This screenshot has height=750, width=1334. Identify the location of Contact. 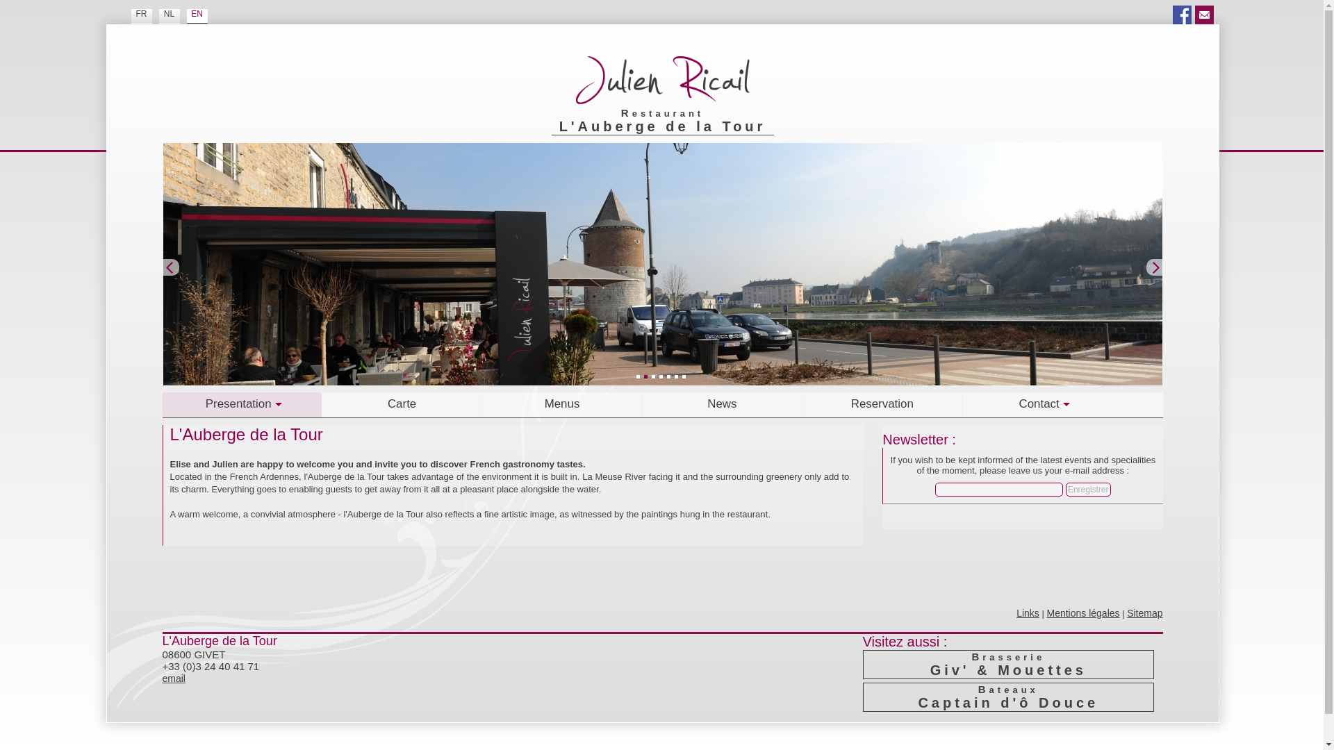
(1041, 404).